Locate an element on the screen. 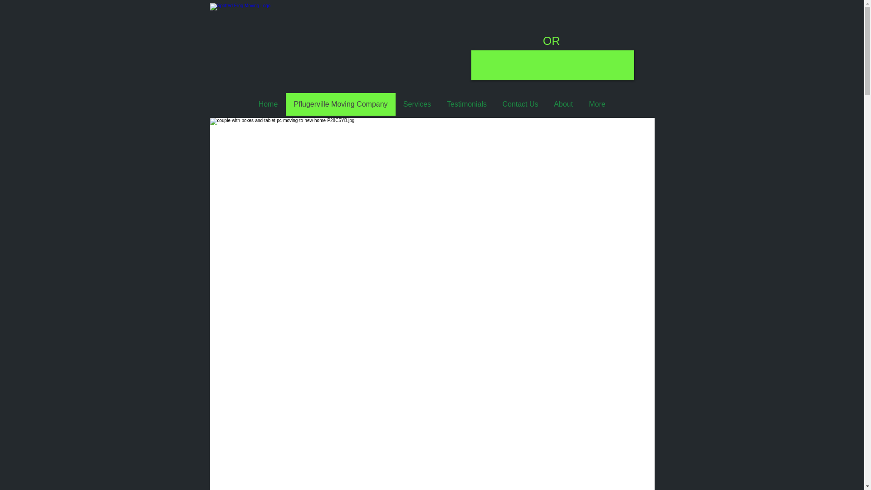 This screenshot has width=871, height=490. Leaps Above the Competition! is located at coordinates (291, 44).